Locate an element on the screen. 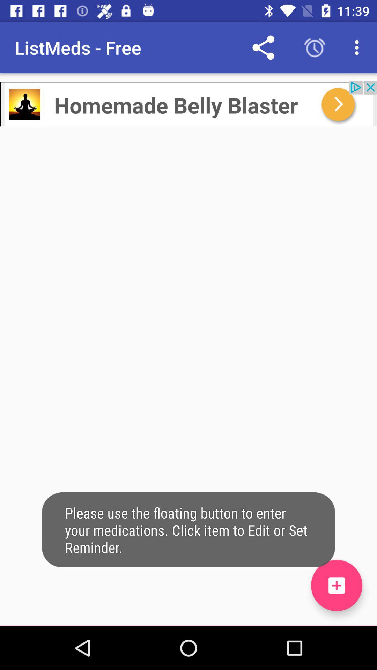 This screenshot has height=670, width=377. listmeds free is located at coordinates (337, 586).